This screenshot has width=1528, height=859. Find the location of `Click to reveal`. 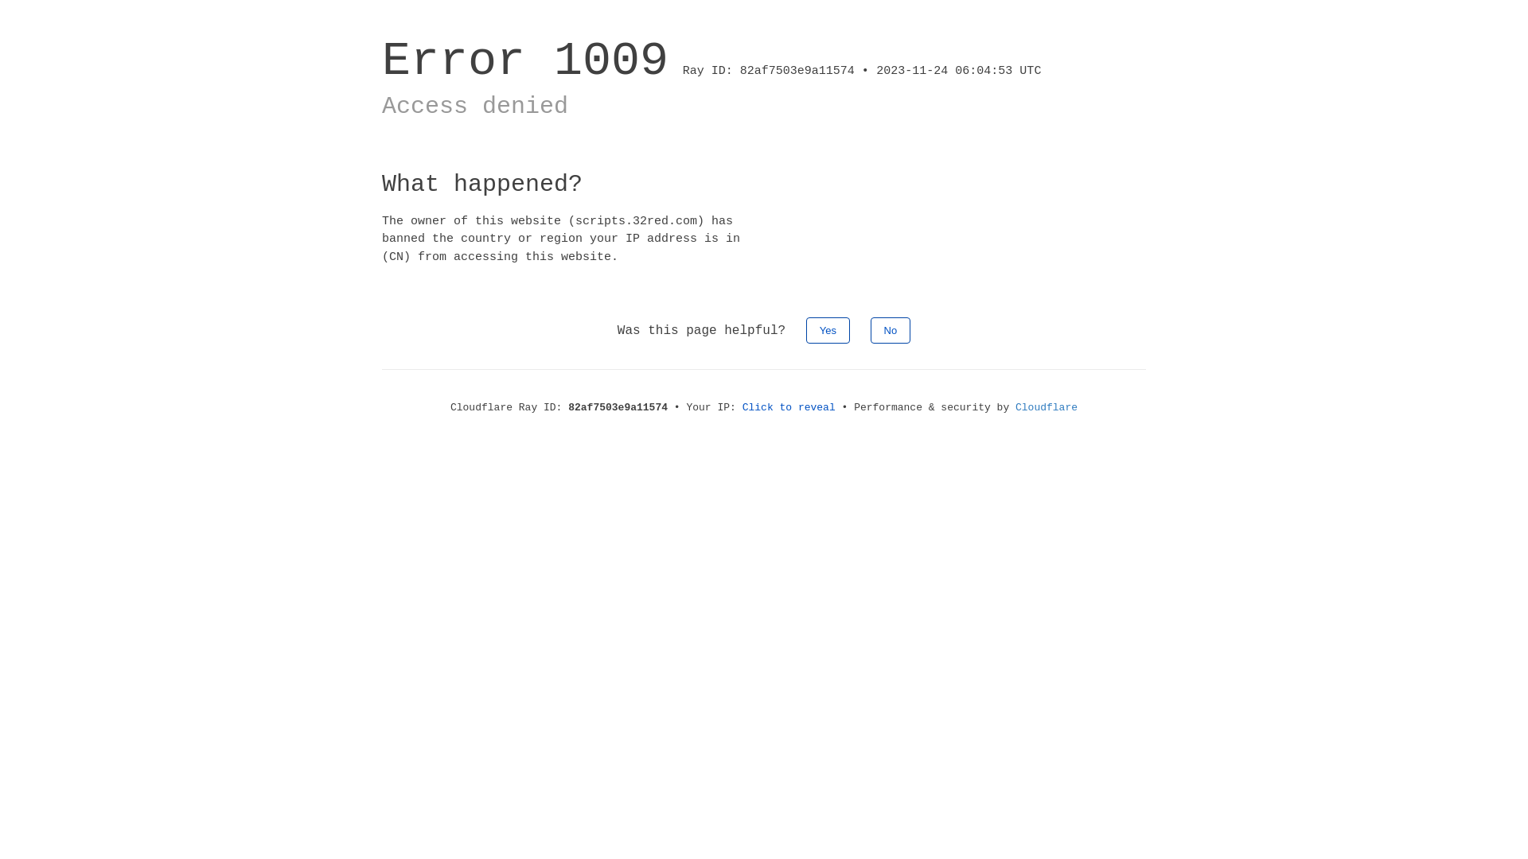

Click to reveal is located at coordinates (789, 407).